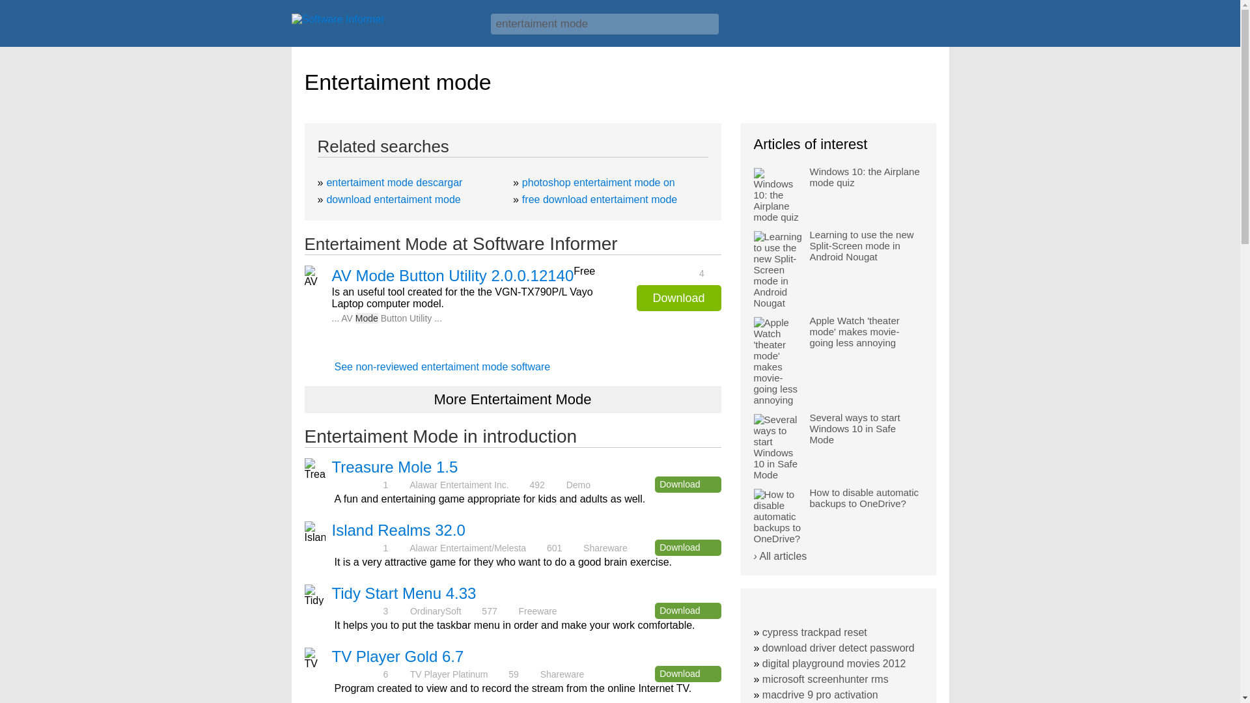 This screenshot has width=1250, height=703. Describe the element at coordinates (395, 182) in the screenshot. I see `entertaiment mode descargar` at that location.